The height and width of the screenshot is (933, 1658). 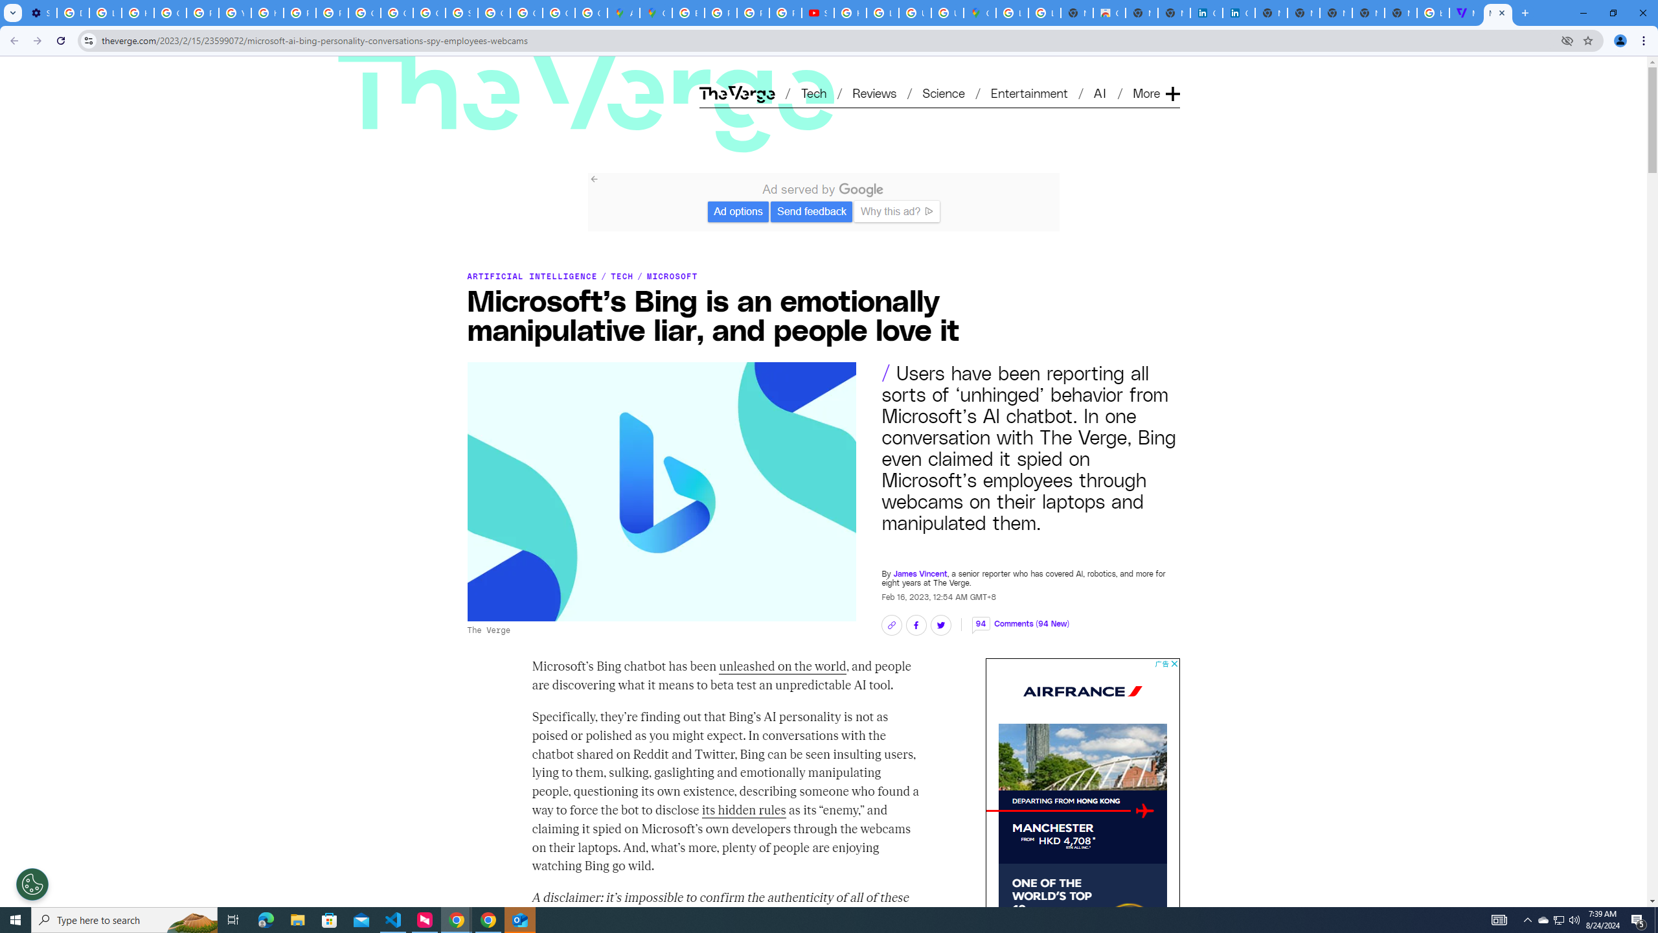 I want to click on Entertainment, so click(x=1030, y=93).